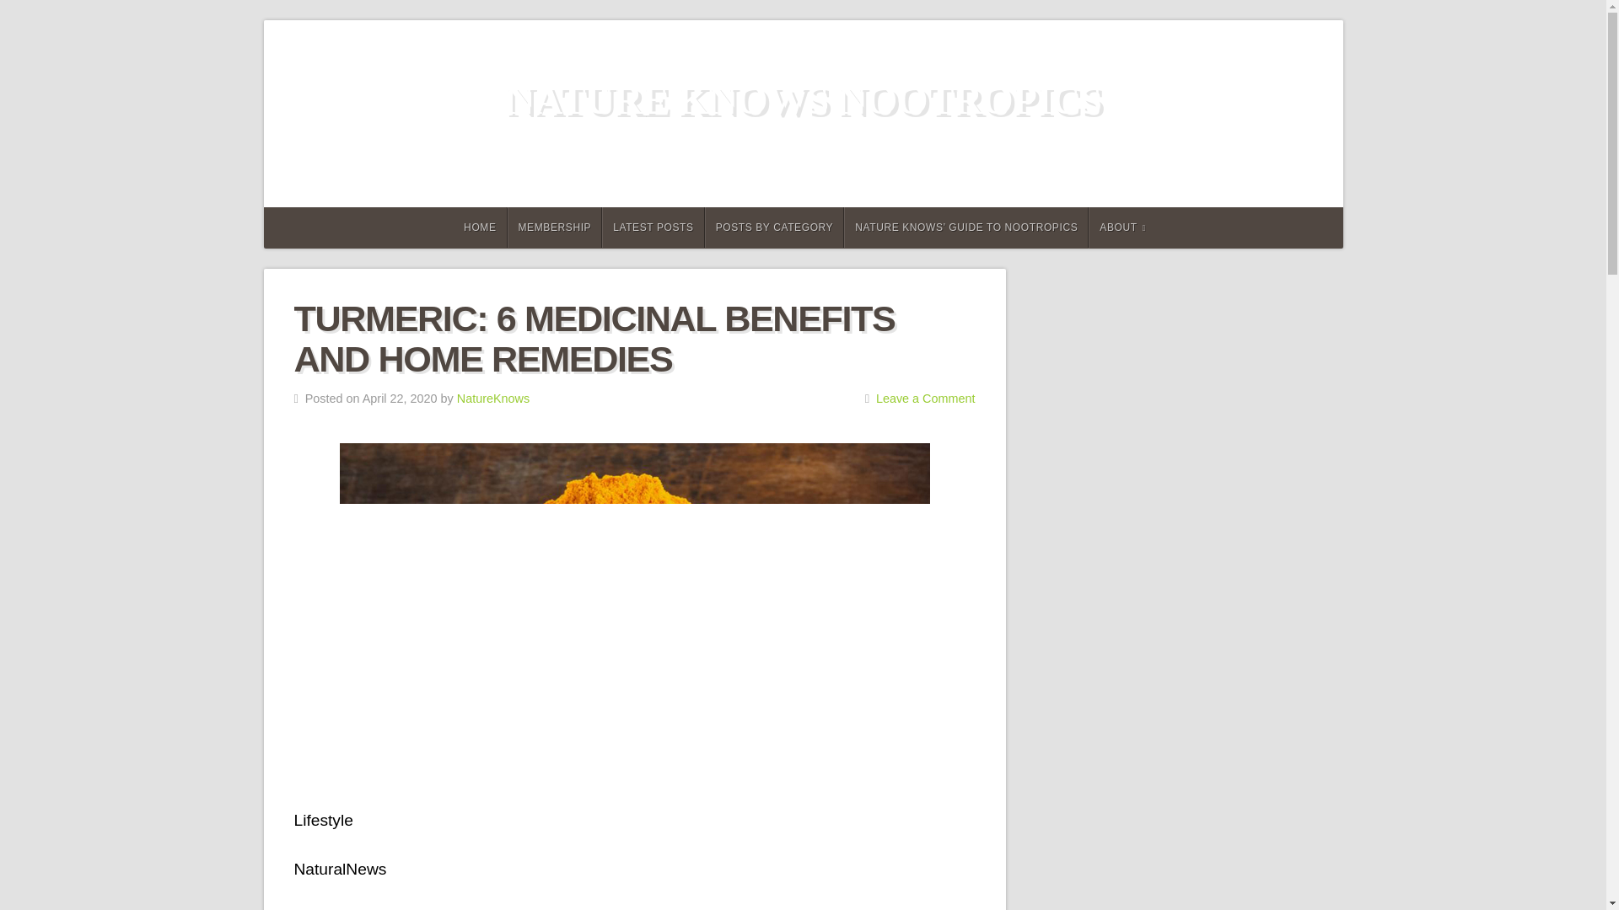 The width and height of the screenshot is (1619, 910). Describe the element at coordinates (477, 227) in the screenshot. I see `HOME` at that location.